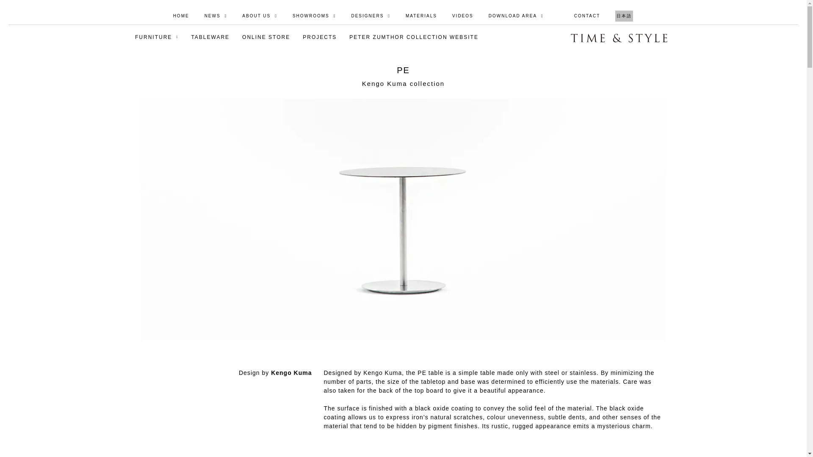 Image resolution: width=813 pixels, height=457 pixels. I want to click on NEWS, so click(216, 16).